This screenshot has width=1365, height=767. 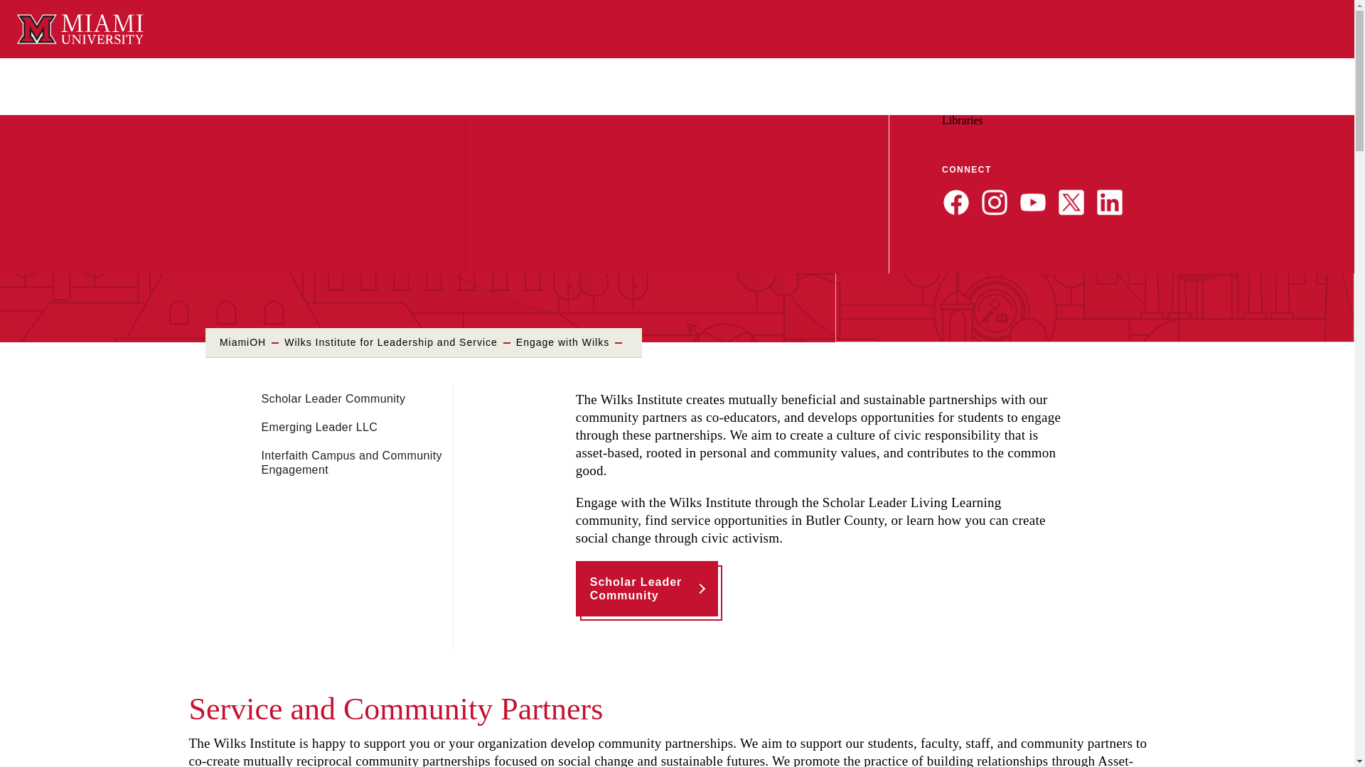 What do you see at coordinates (970, 107) in the screenshot?
I see `myMiami` at bounding box center [970, 107].